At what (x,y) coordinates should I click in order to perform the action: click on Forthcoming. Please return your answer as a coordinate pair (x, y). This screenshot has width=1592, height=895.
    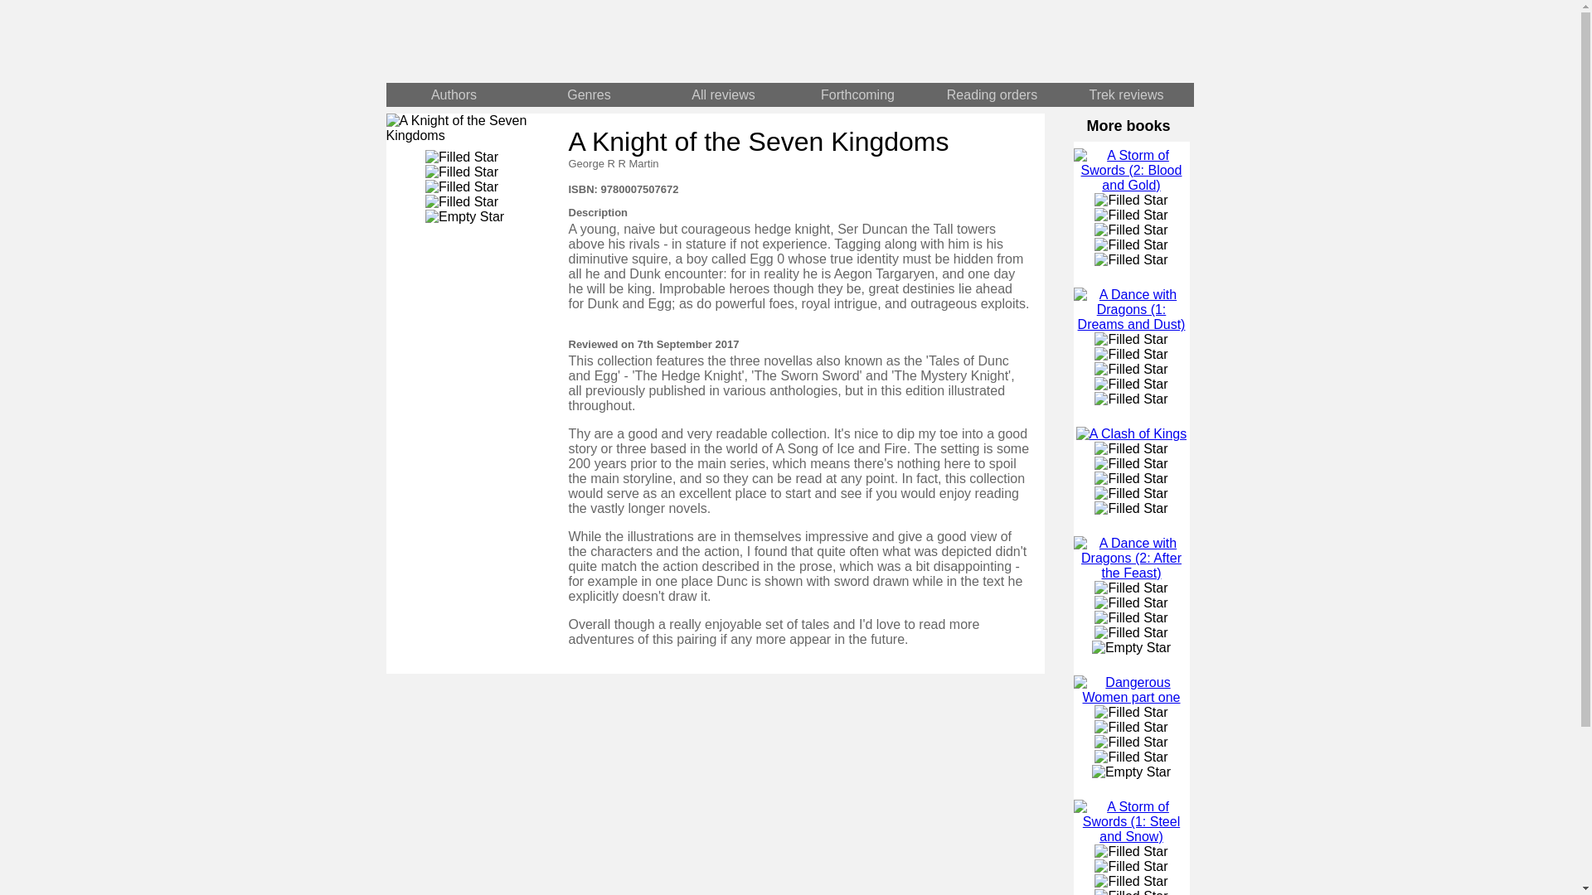
    Looking at the image, I should click on (857, 94).